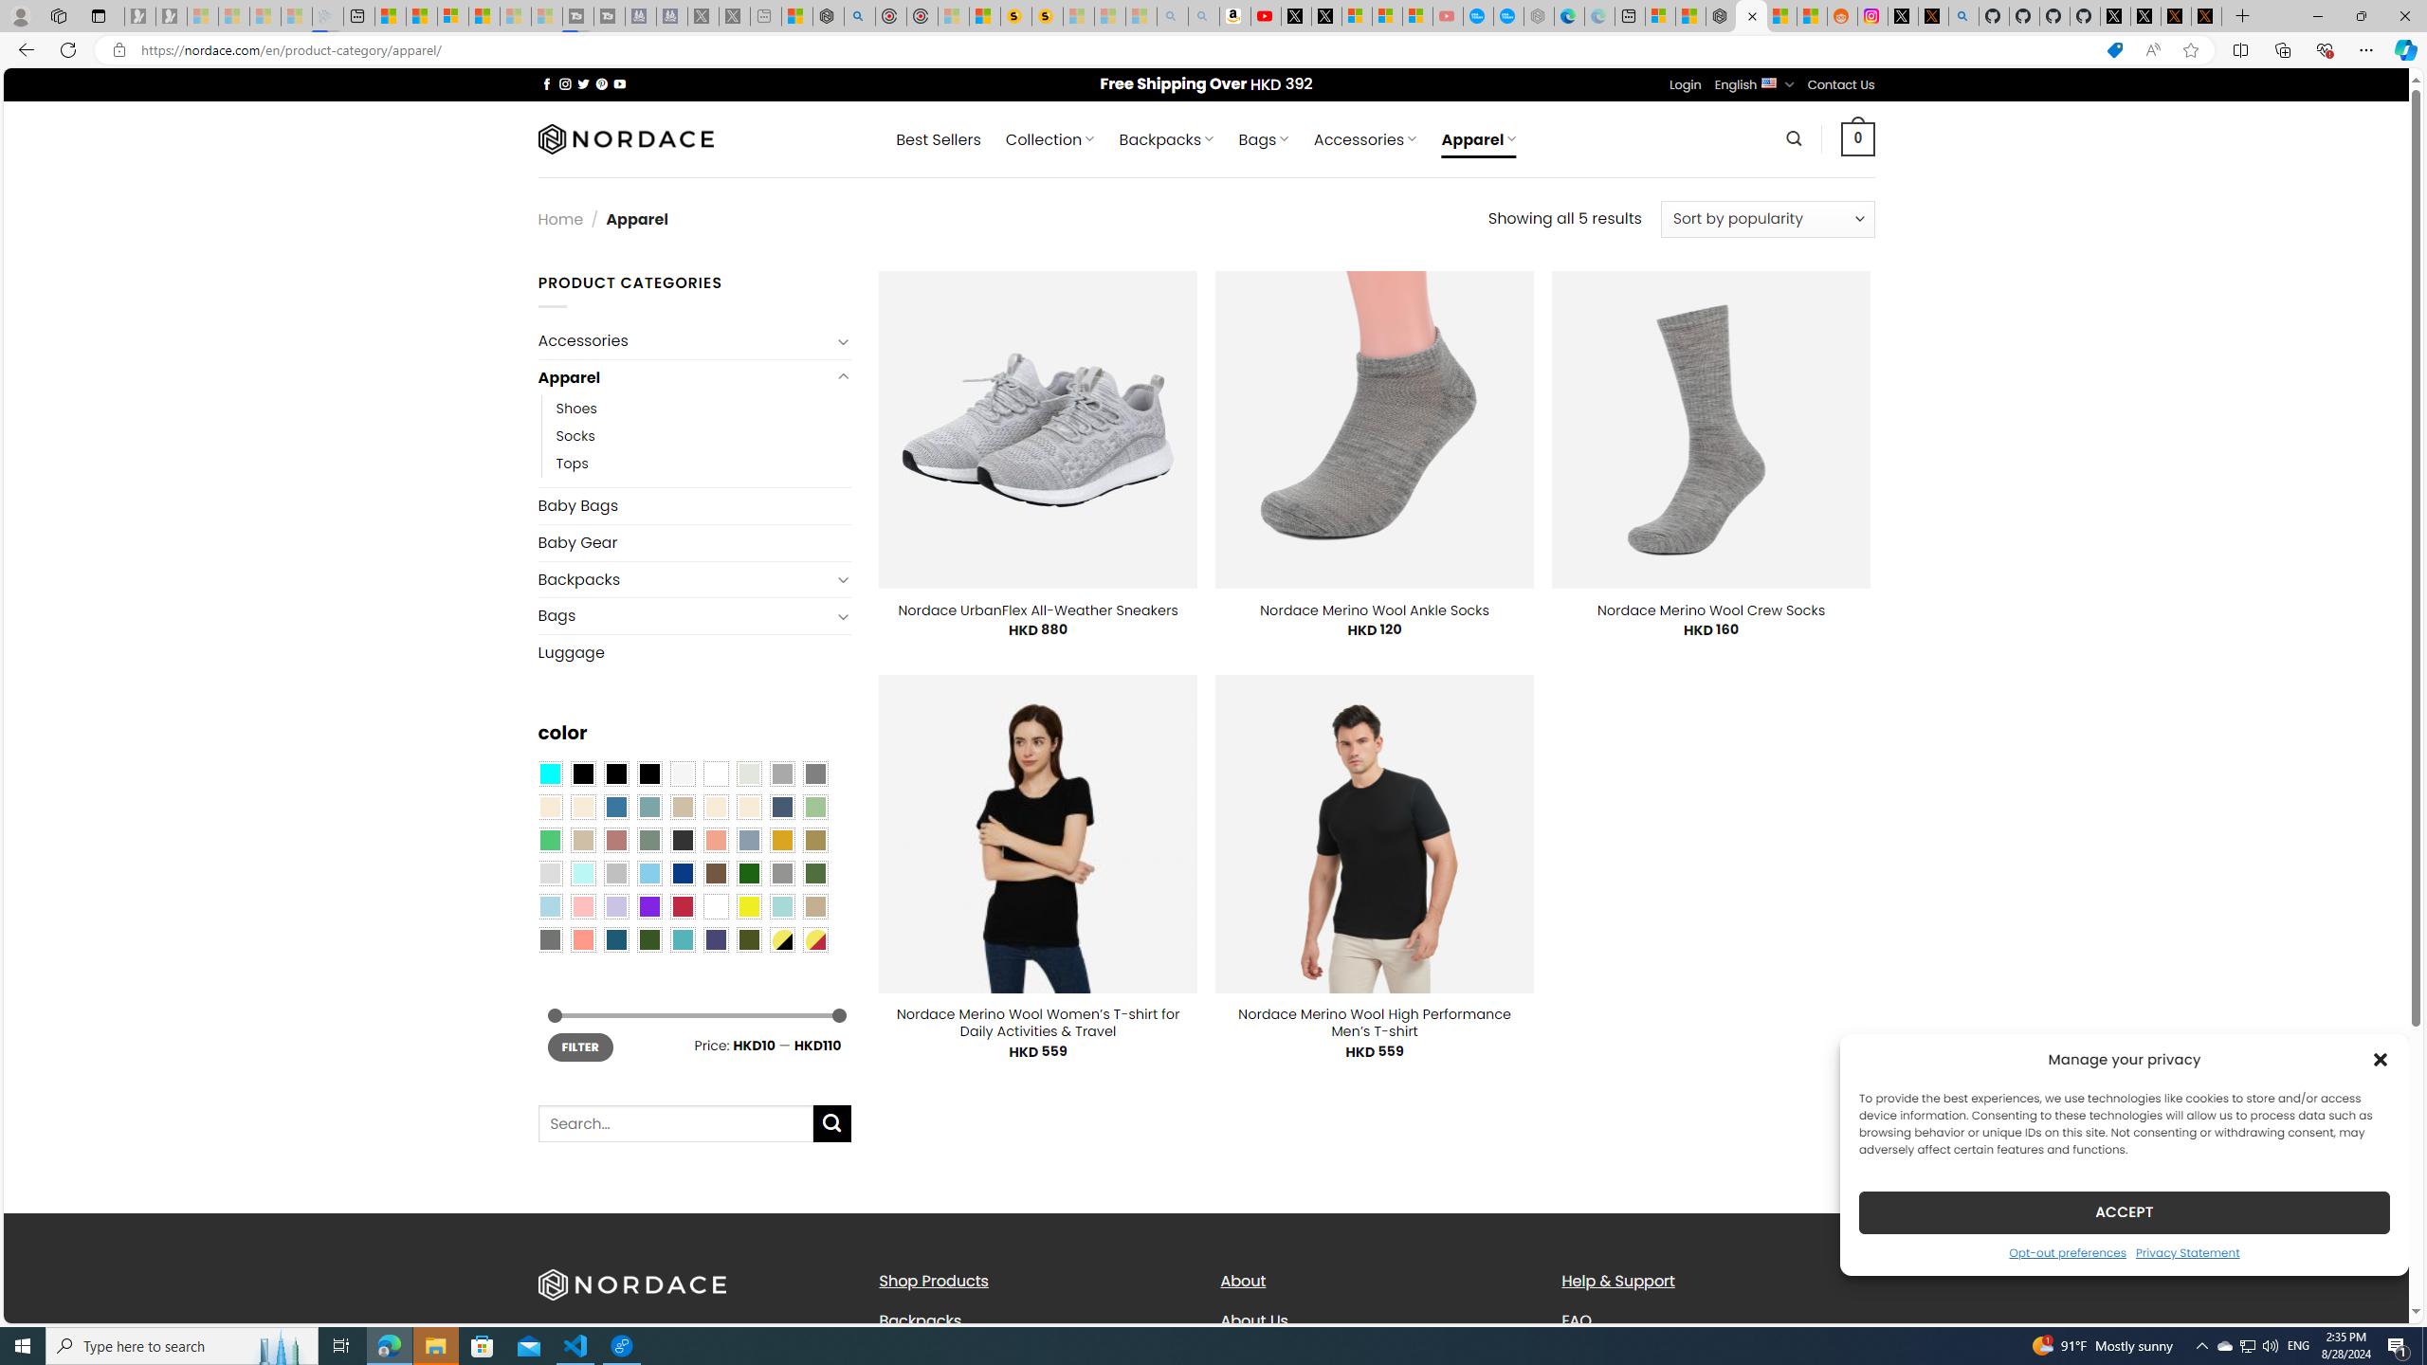 The image size is (2427, 1365). I want to click on Privacy Statement, so click(2187, 1251).